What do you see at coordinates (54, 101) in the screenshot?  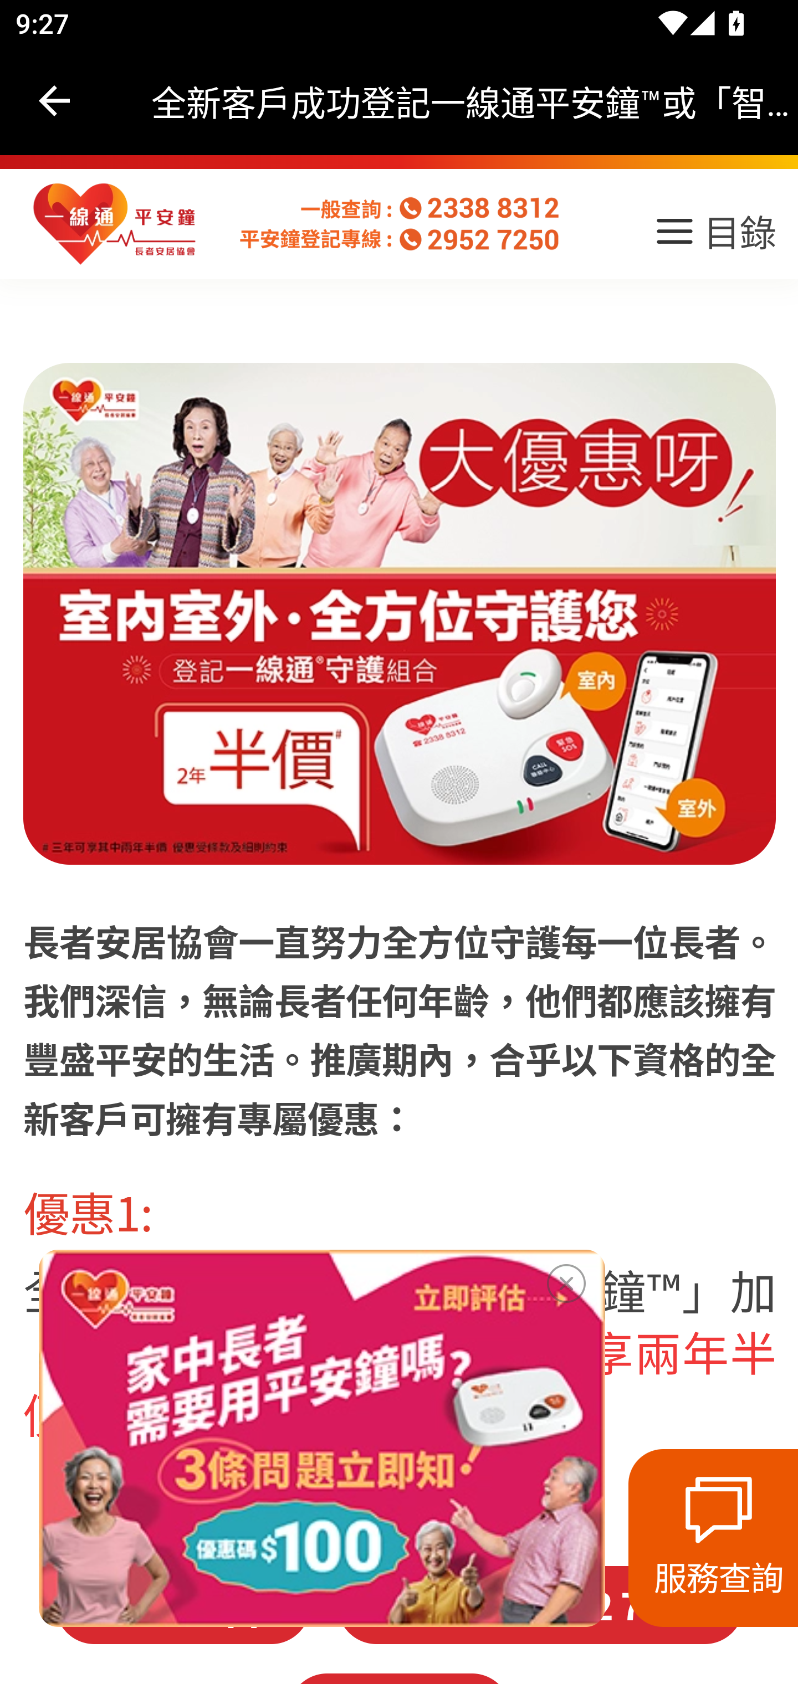 I see `Navigate up` at bounding box center [54, 101].